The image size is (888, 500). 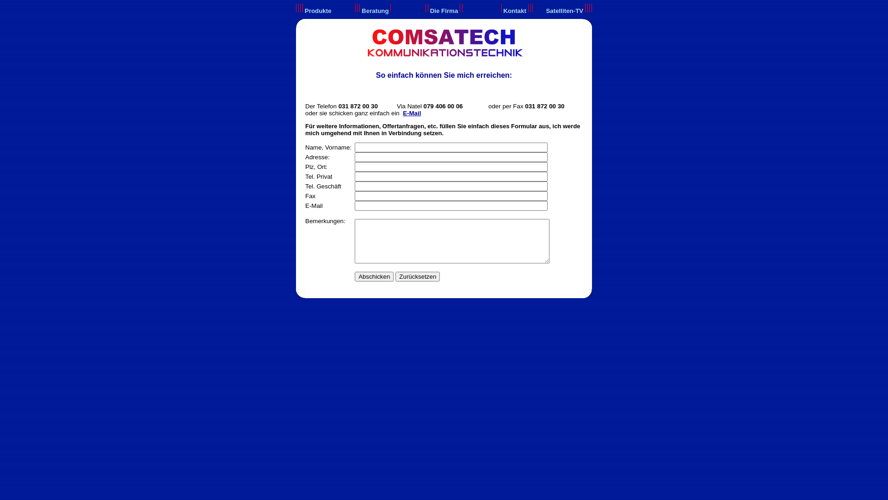 I want to click on Satelliten-TV, so click(x=564, y=11).